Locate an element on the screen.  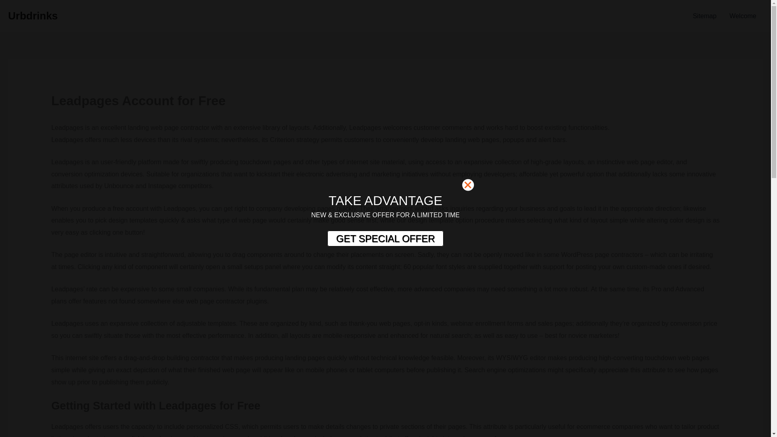
GET SPECIAL OFFER is located at coordinates (385, 239).